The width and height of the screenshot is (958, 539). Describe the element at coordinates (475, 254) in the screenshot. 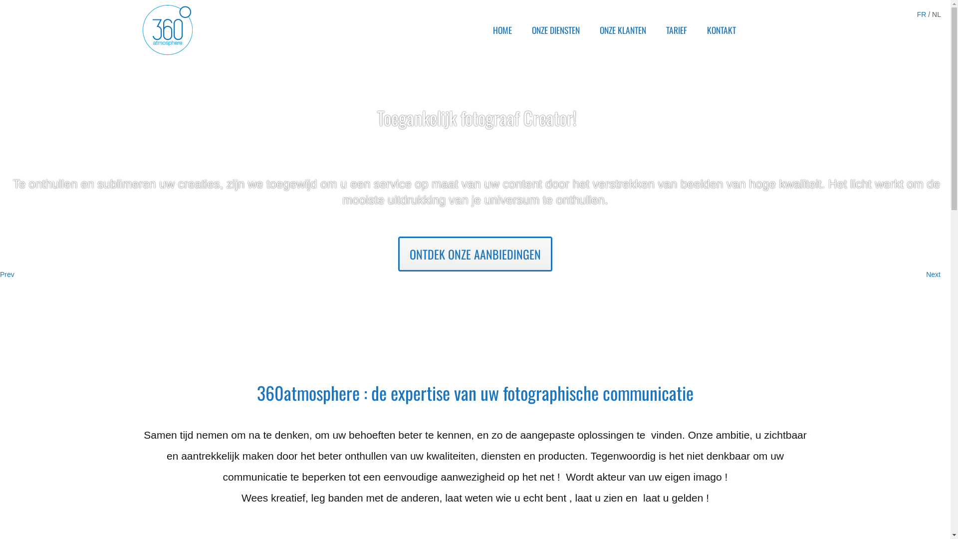

I see `ONTDEK ONZE AANBIEDINGEN` at that location.